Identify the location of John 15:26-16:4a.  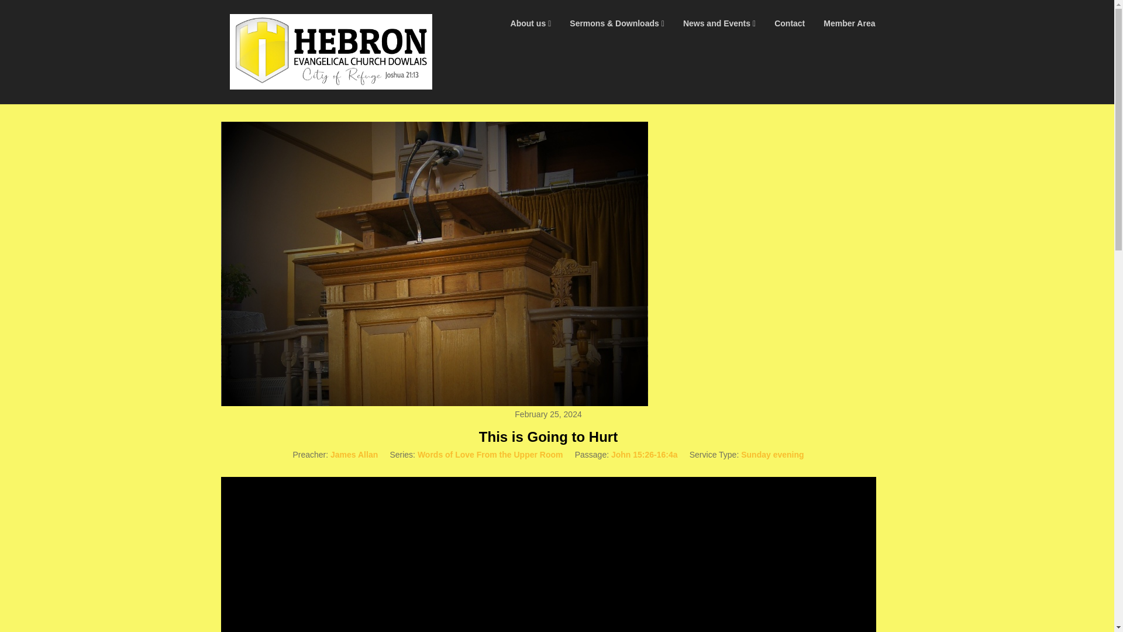
(645, 454).